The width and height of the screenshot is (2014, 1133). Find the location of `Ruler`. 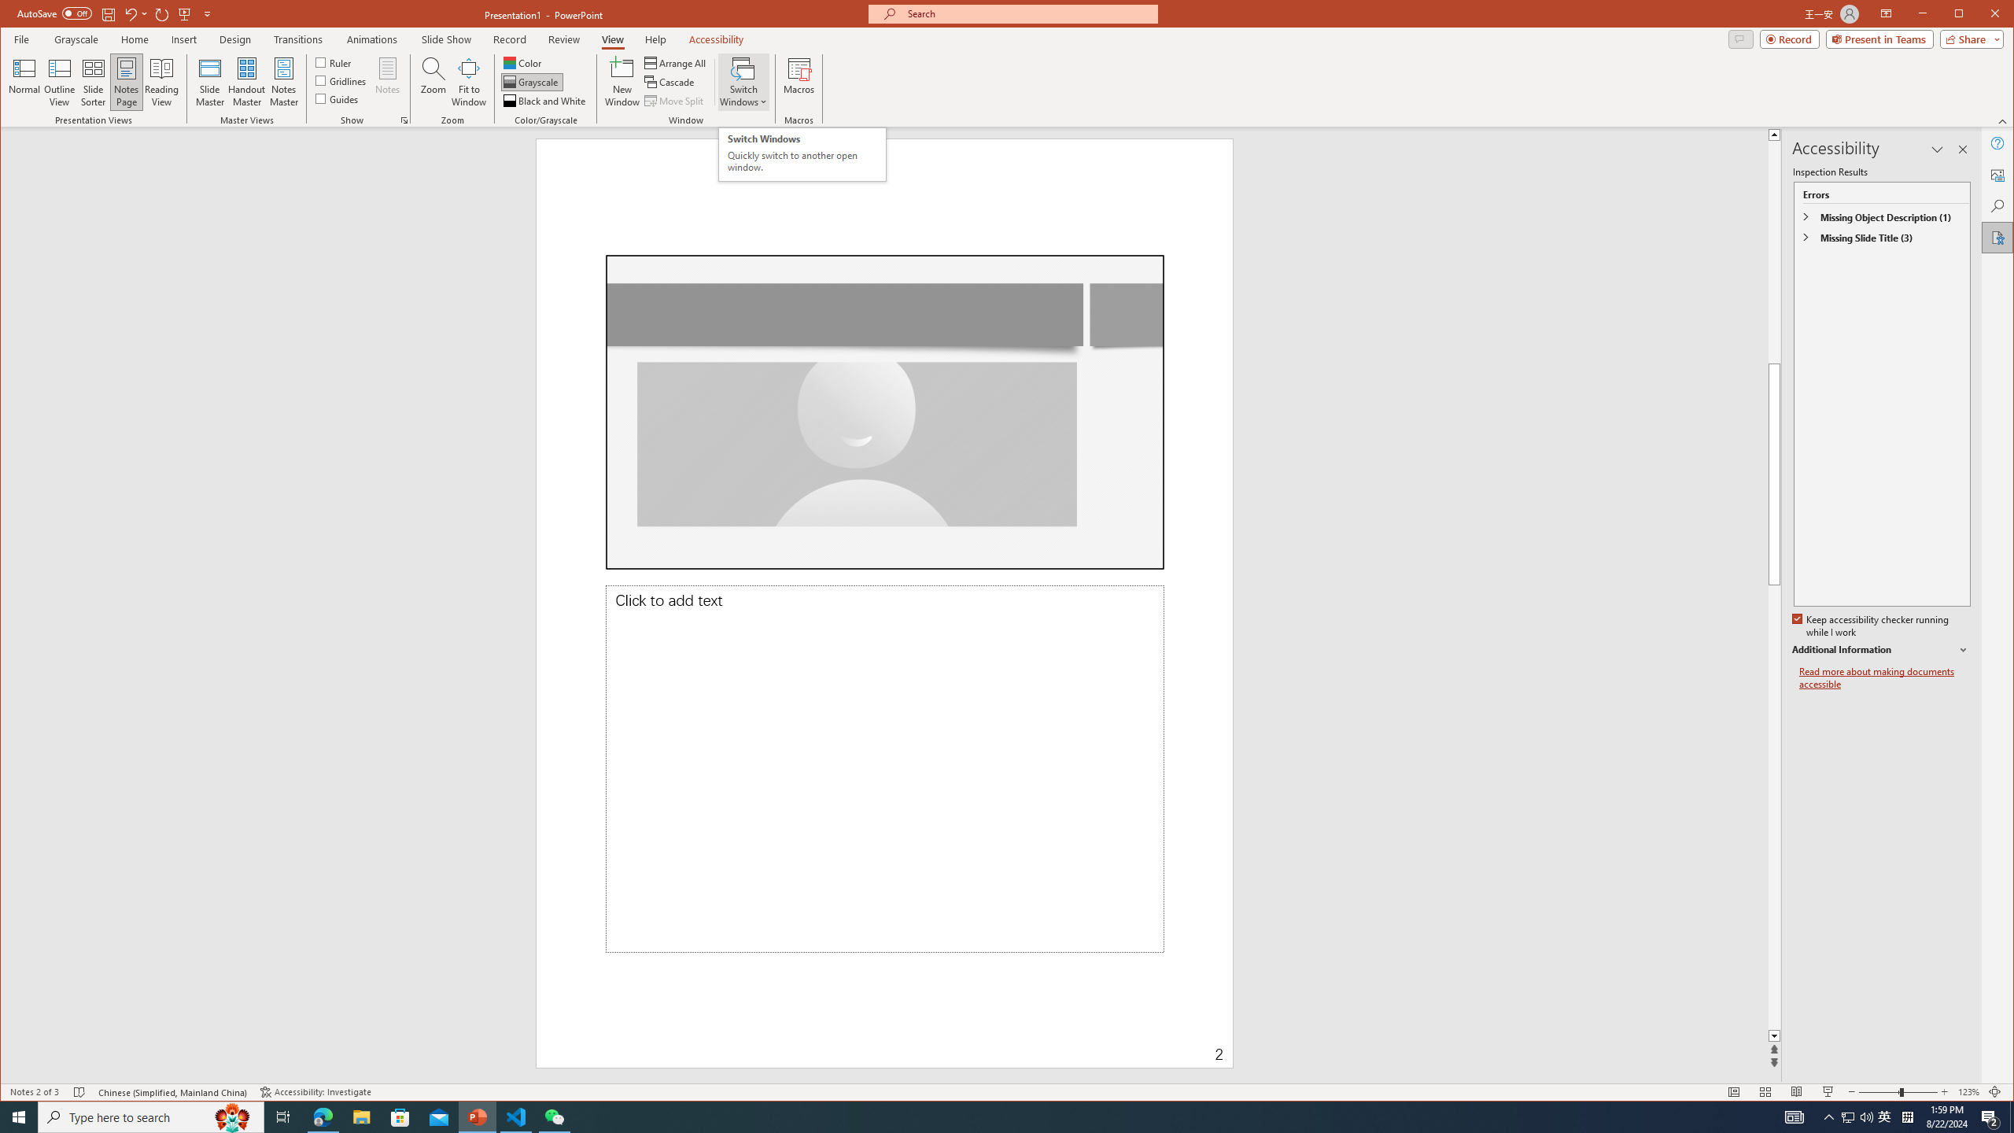

Ruler is located at coordinates (334, 61).